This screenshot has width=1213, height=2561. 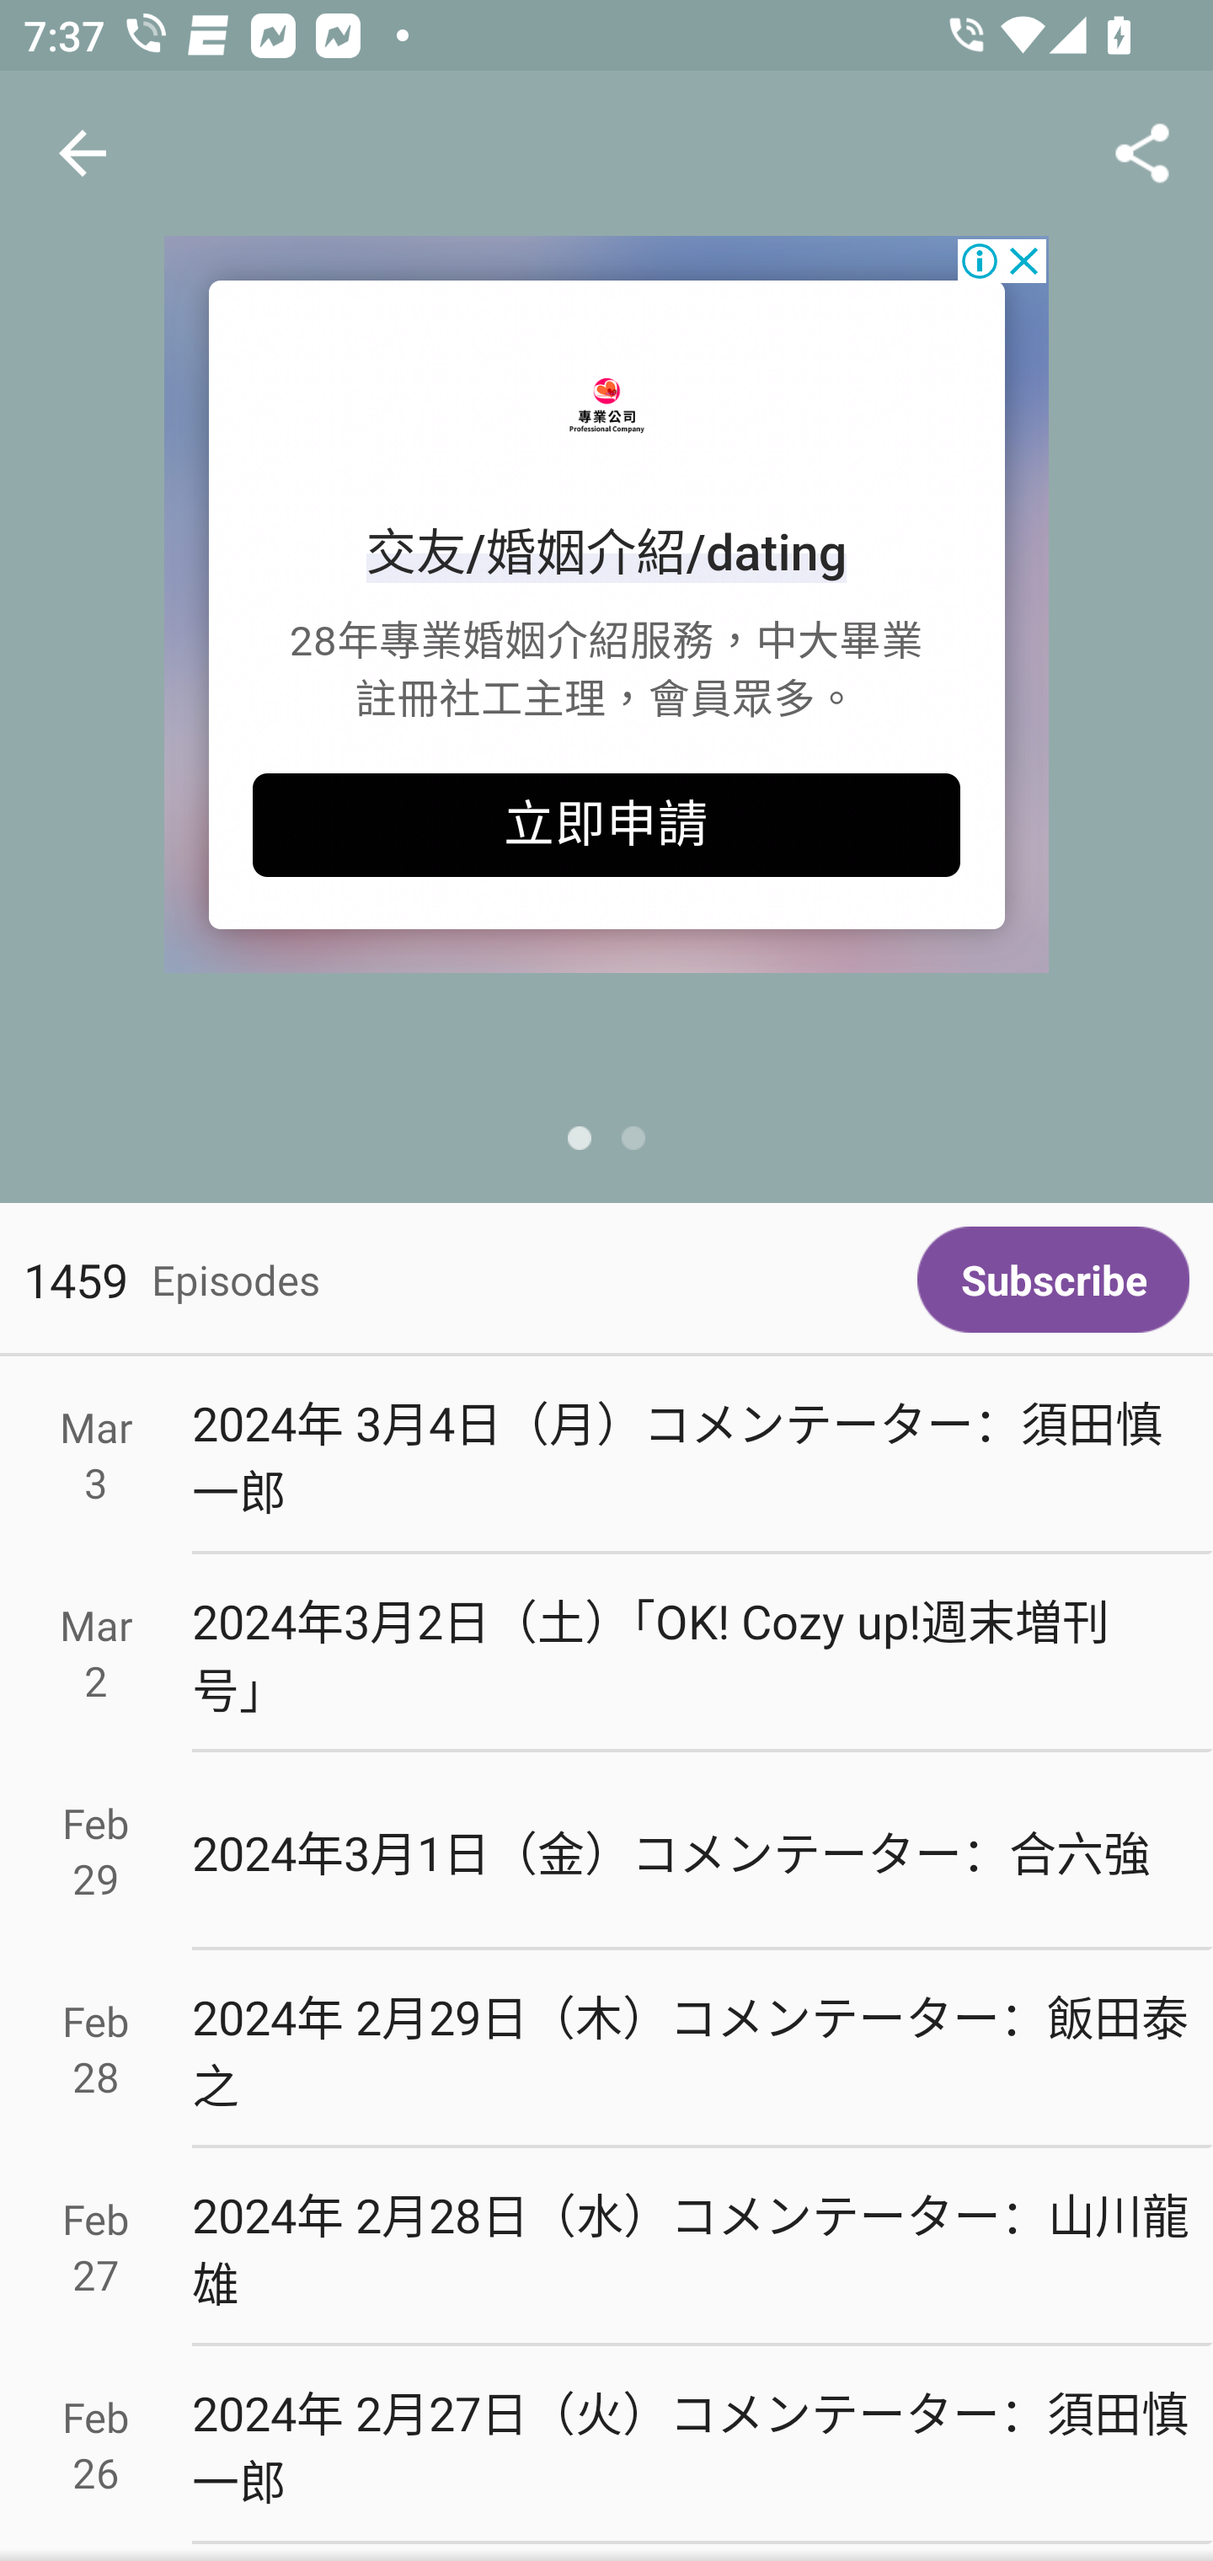 I want to click on 交友/婚姻介紹/dating, so click(x=606, y=553).